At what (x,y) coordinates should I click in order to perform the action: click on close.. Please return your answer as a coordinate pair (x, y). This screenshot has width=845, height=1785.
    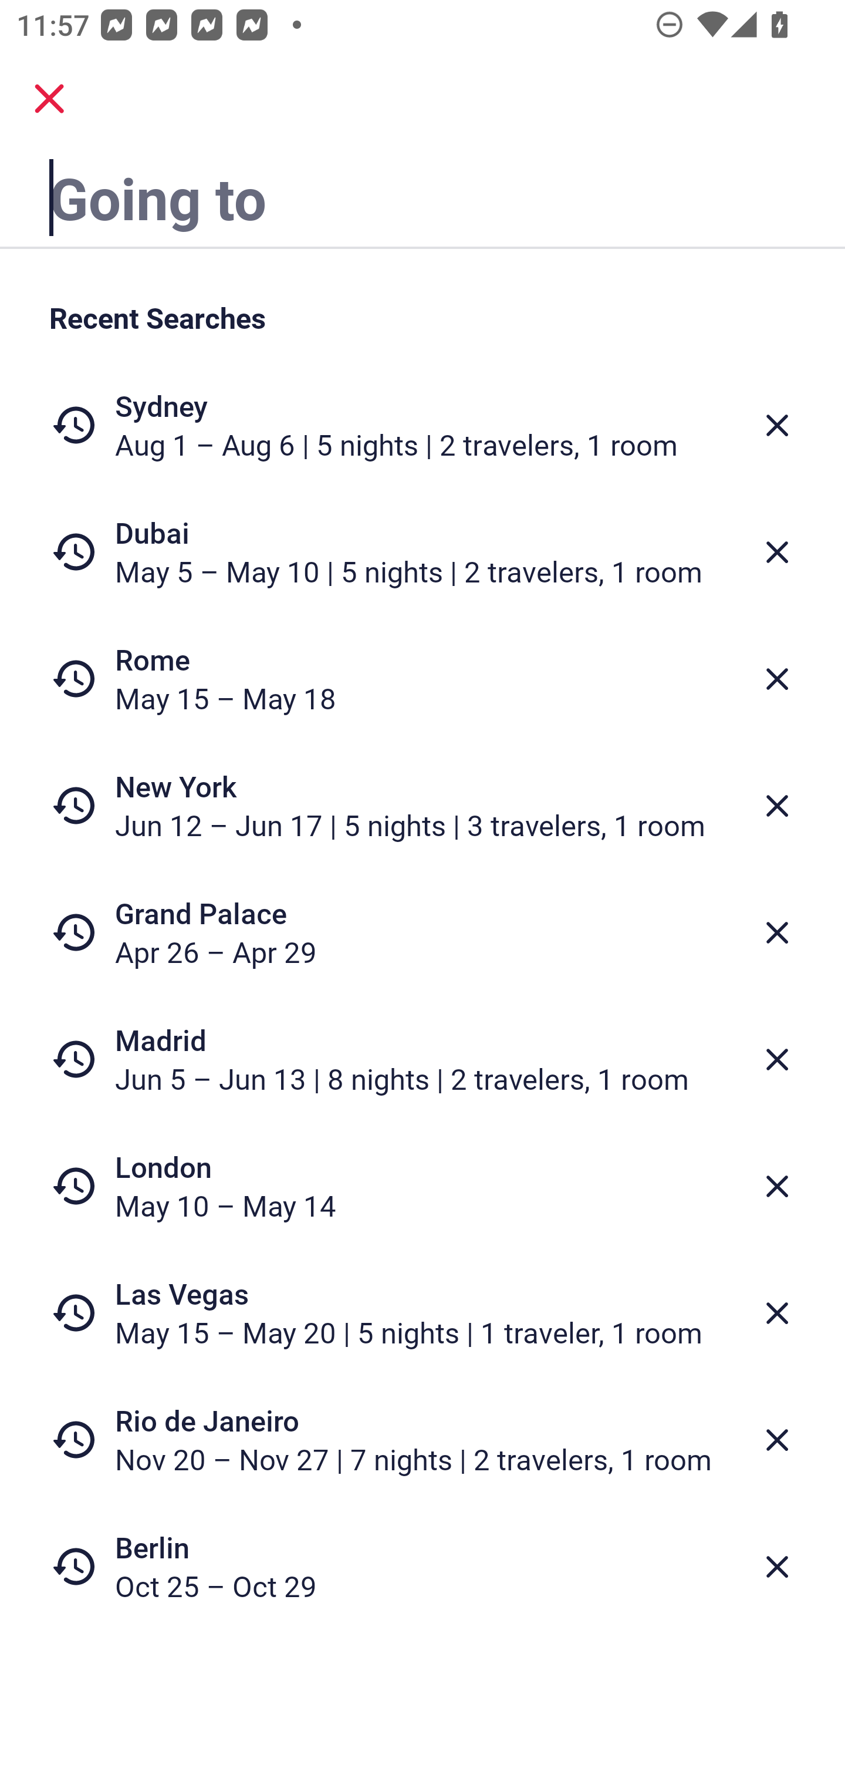
    Looking at the image, I should click on (49, 99).